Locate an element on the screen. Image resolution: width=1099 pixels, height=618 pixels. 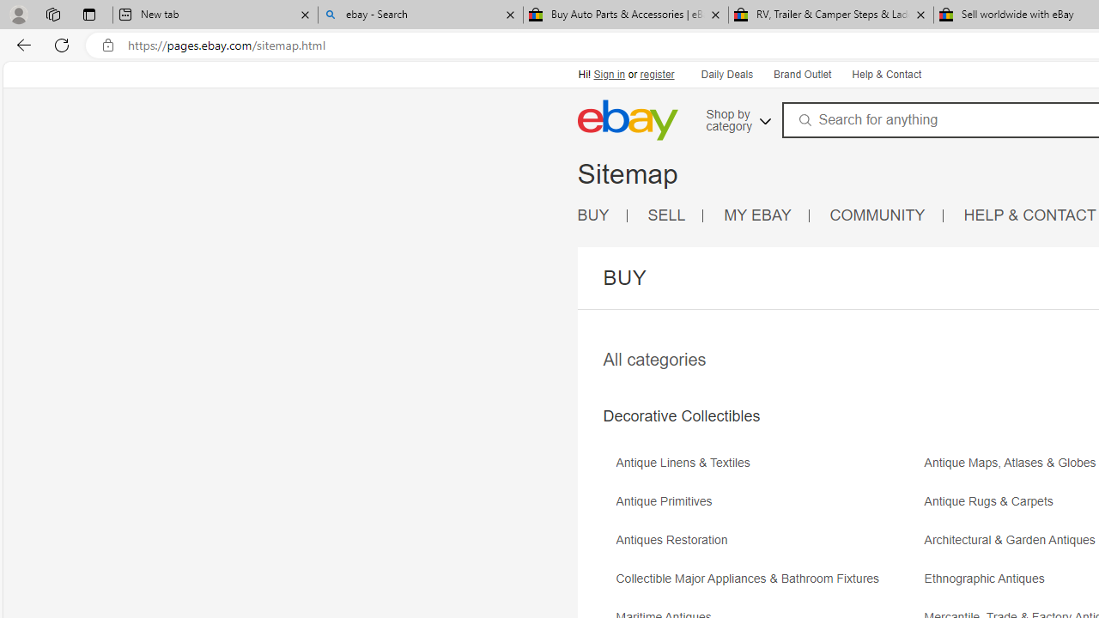
COMMUNITY is located at coordinates (877, 215).